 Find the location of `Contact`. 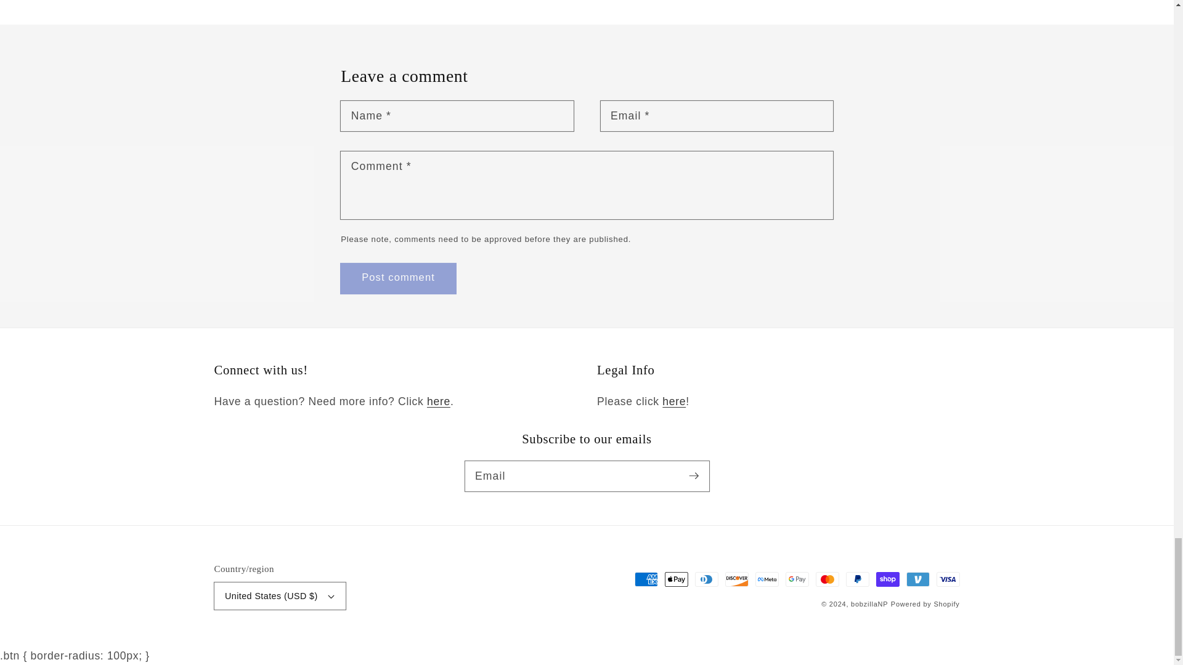

Contact is located at coordinates (439, 401).